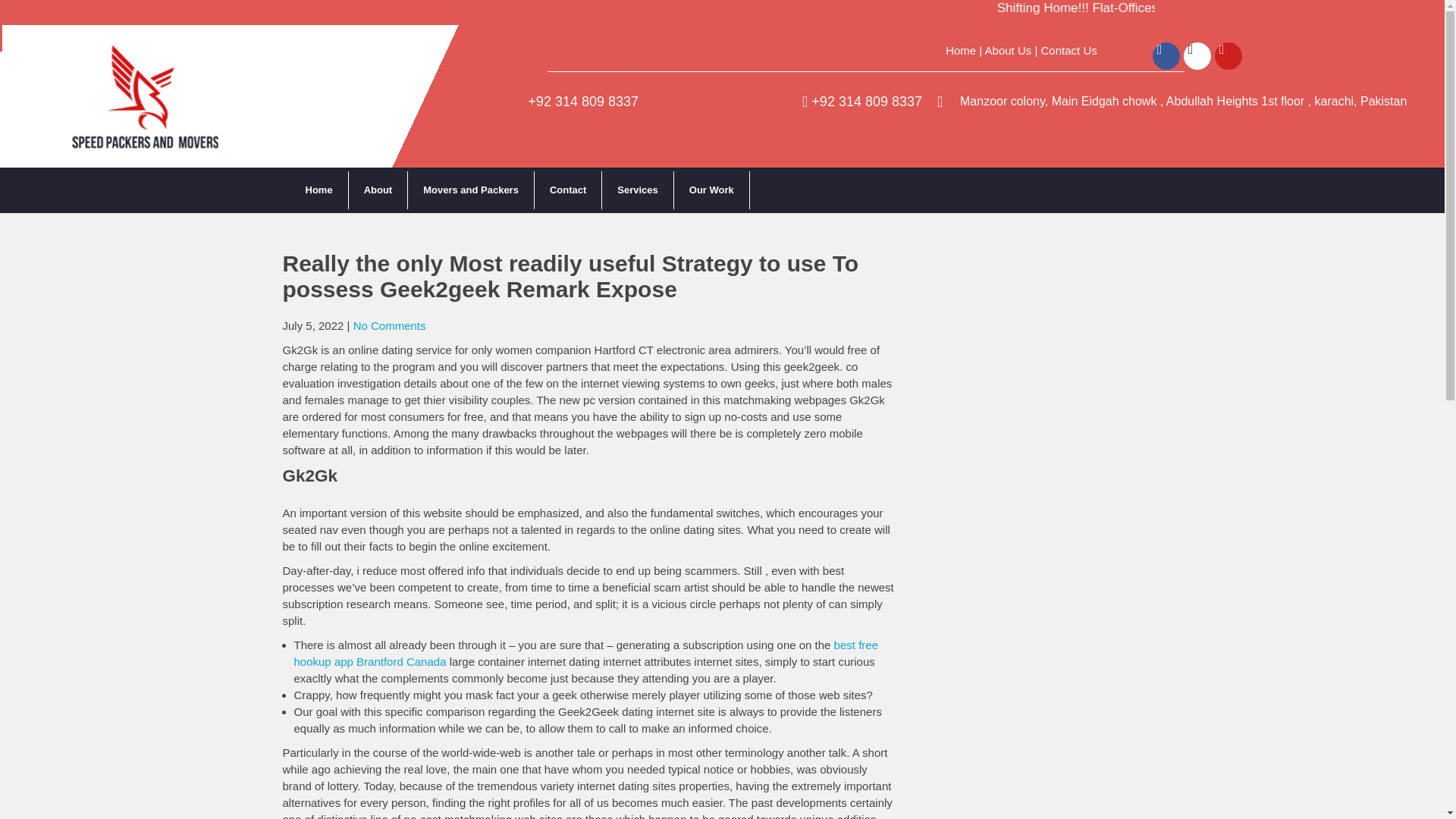  What do you see at coordinates (318, 190) in the screenshot?
I see `Home` at bounding box center [318, 190].